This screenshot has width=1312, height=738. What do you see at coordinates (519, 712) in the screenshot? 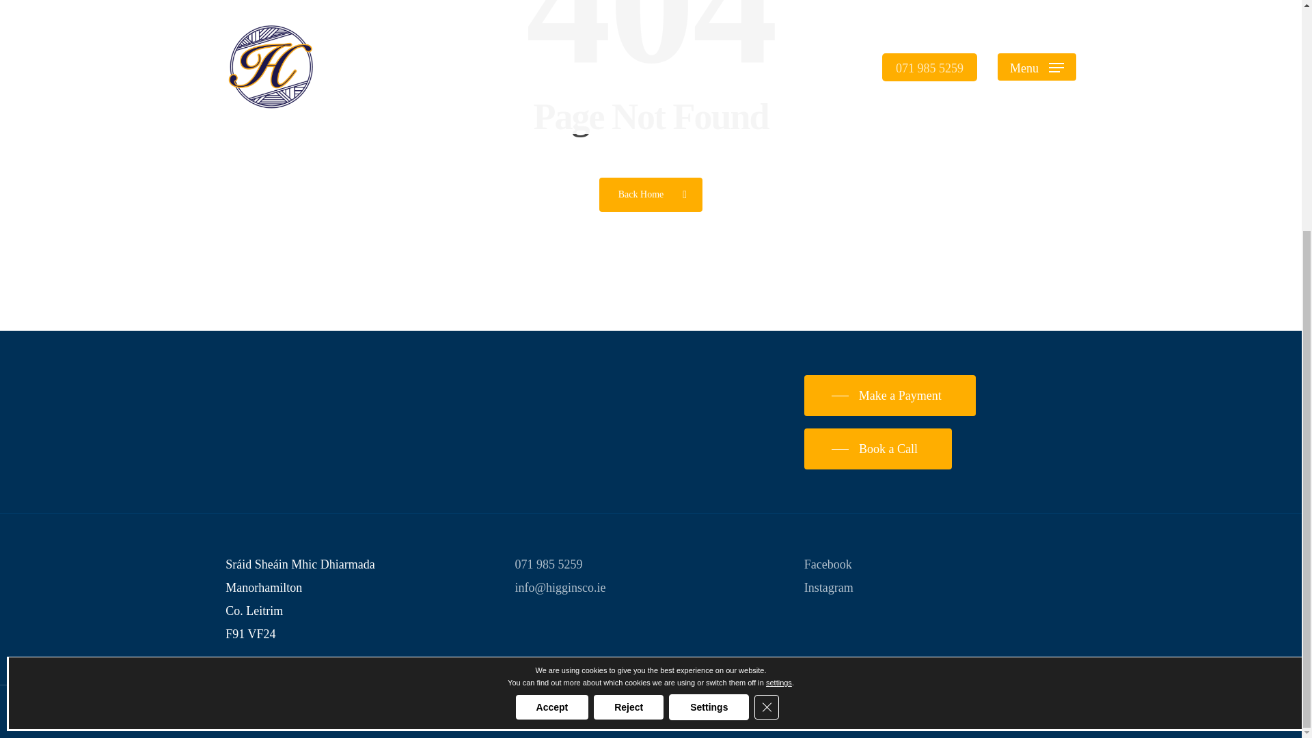
I see `Website by Practice Hook` at bounding box center [519, 712].